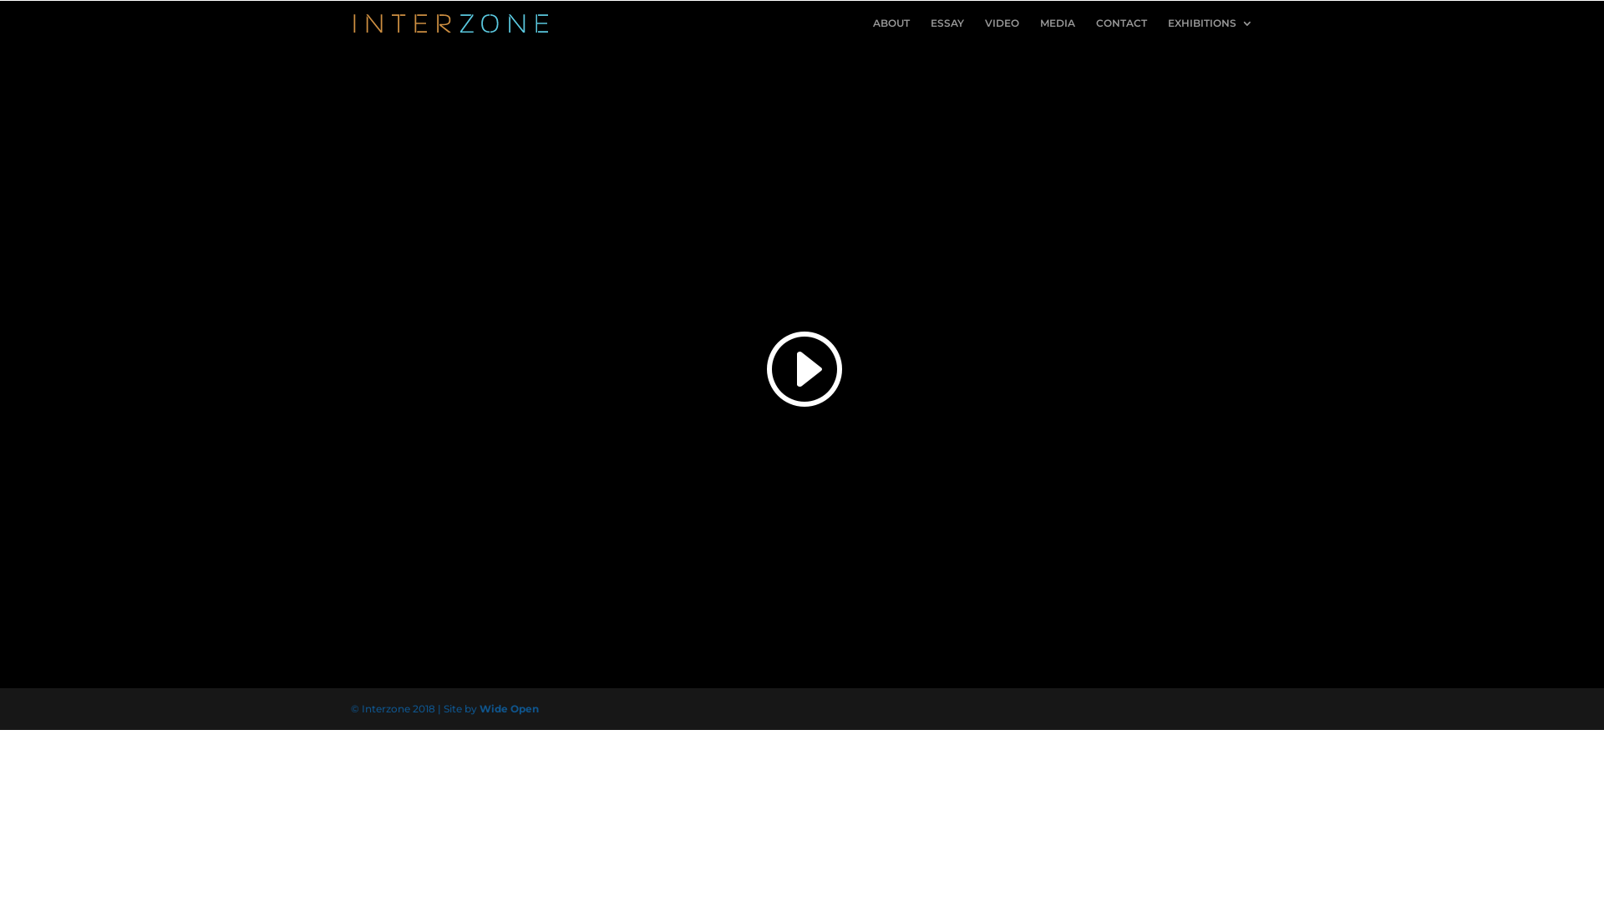  Describe the element at coordinates (1211, 32) in the screenshot. I see `EXHIBITIONS` at that location.